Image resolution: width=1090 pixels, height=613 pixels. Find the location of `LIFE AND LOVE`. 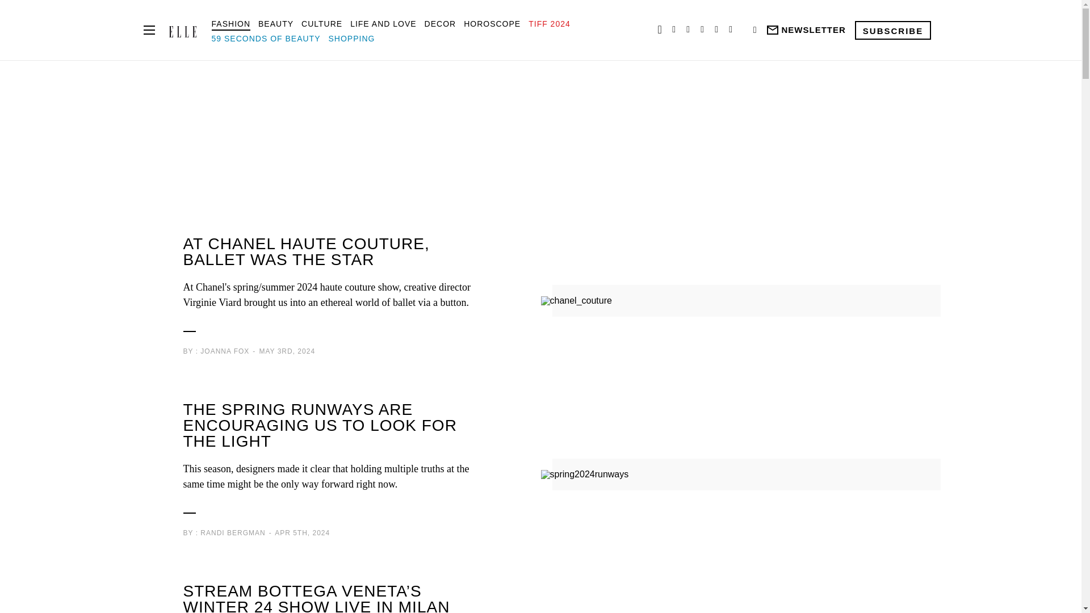

LIFE AND LOVE is located at coordinates (383, 23).